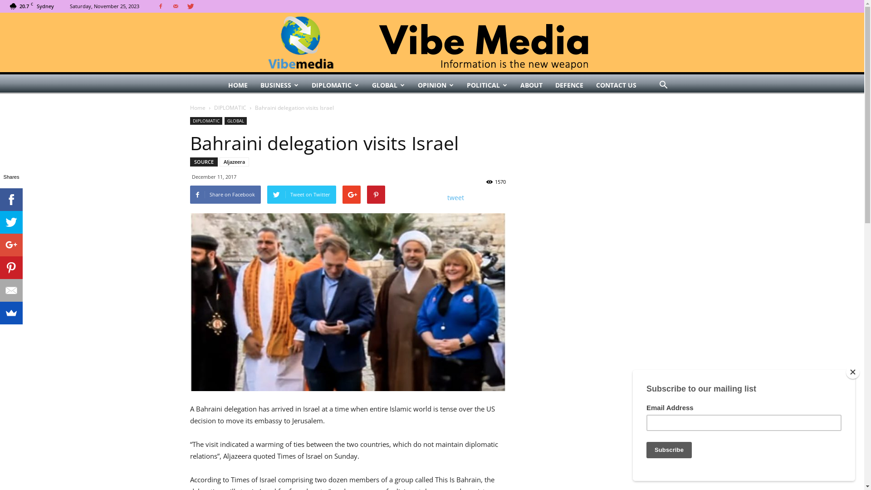 The image size is (871, 490). I want to click on VibeMedia, so click(432, 43).